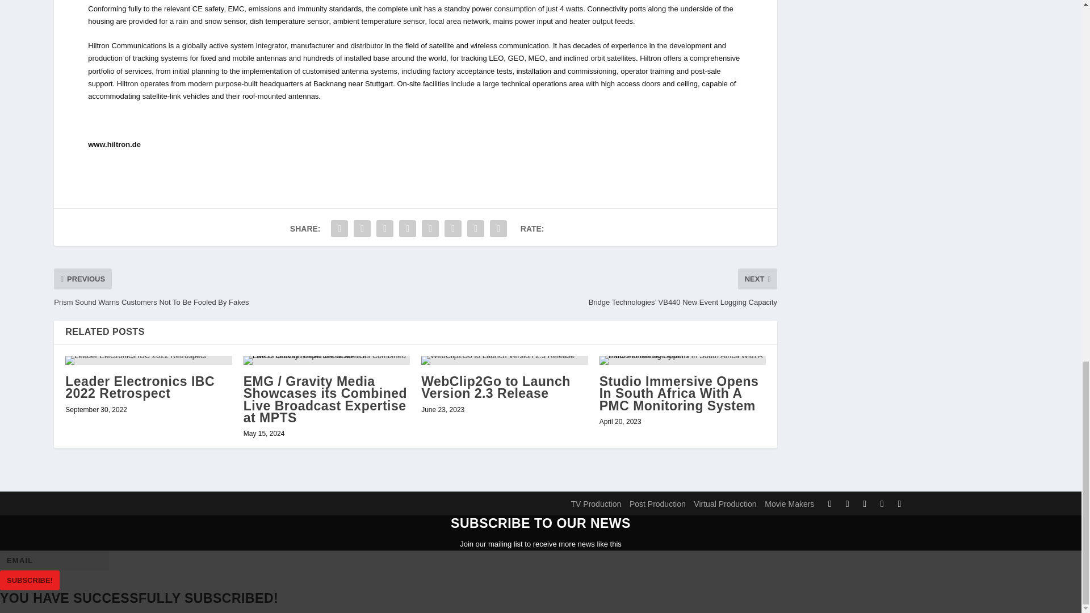 The image size is (1090, 613). Describe the element at coordinates (492, 490) in the screenshot. I see `CJP makes two board appointments to drive continued growth` at that location.